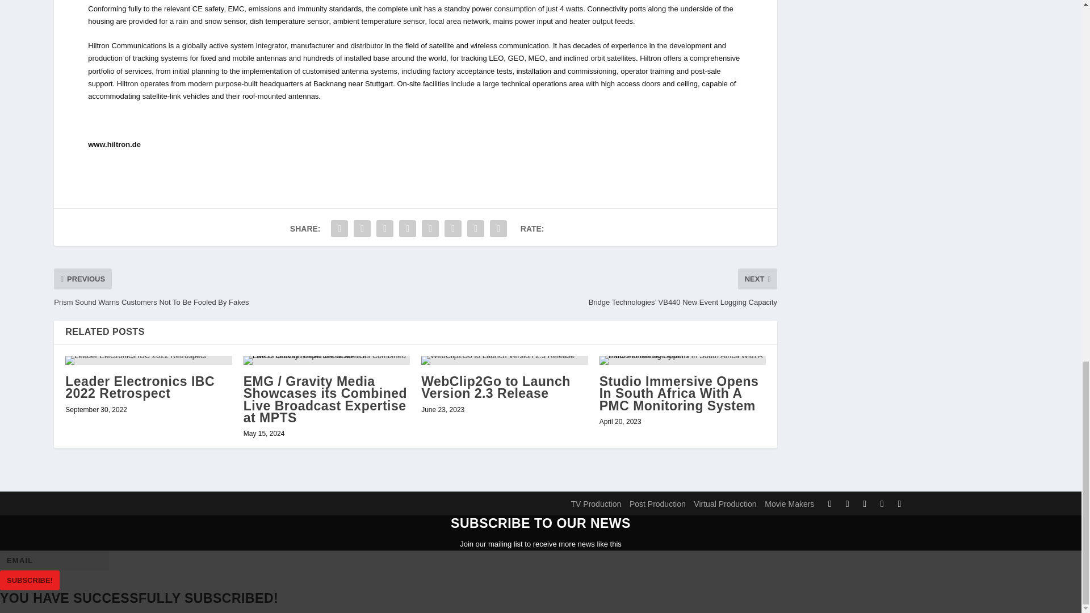 The image size is (1090, 613). Describe the element at coordinates (492, 490) in the screenshot. I see `CJP makes two board appointments to drive continued growth` at that location.